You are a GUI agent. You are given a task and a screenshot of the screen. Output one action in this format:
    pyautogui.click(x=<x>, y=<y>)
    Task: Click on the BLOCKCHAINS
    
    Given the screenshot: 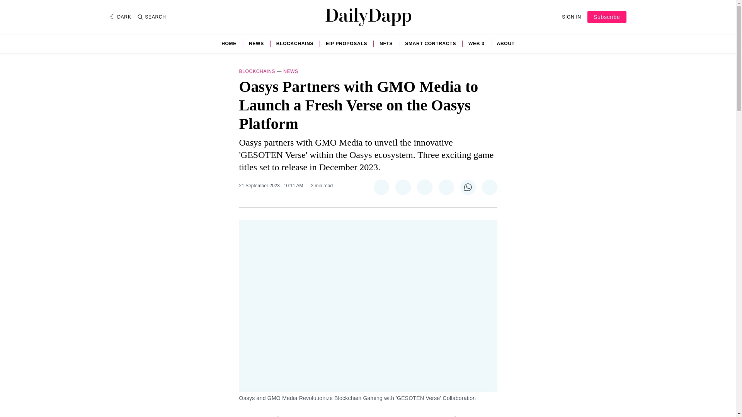 What is the action you would take?
    pyautogui.click(x=257, y=71)
    